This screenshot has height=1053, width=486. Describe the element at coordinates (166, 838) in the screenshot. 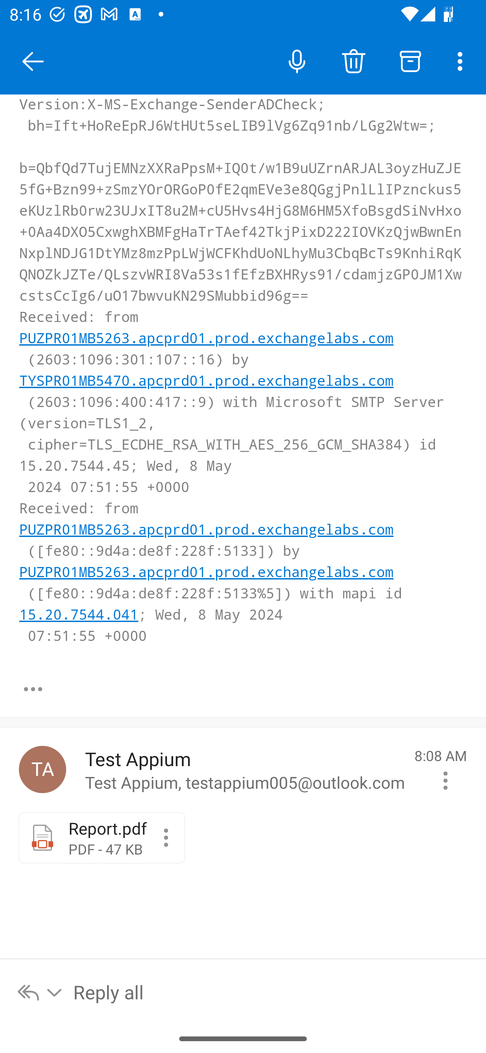

I see `Report.pdf` at that location.